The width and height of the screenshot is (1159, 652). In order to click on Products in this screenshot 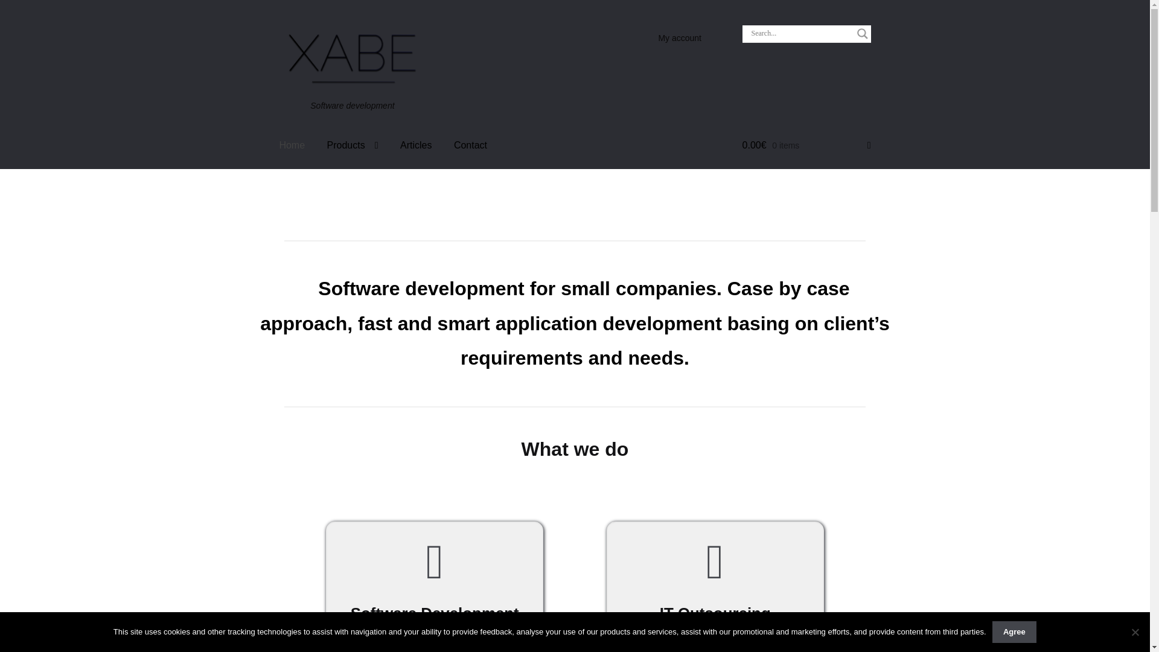, I will do `click(353, 145)`.